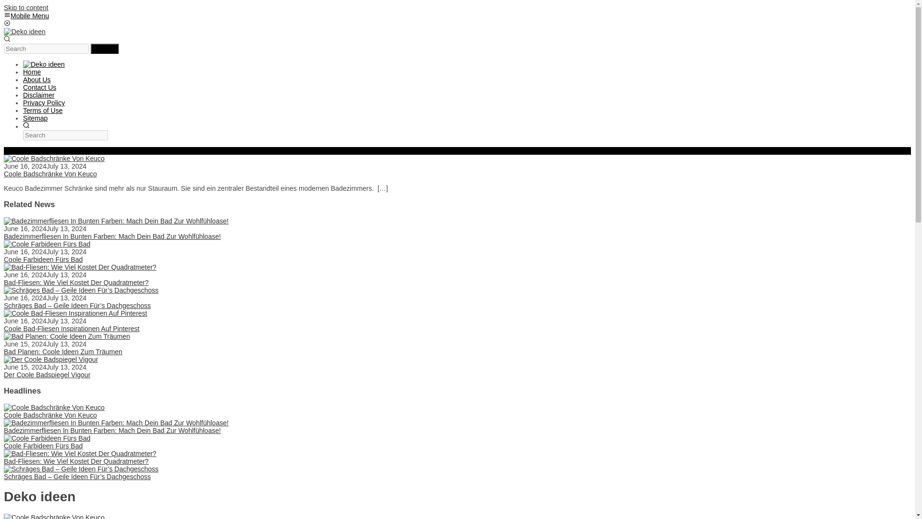  I want to click on Coole Bad-Fliesen Inspirationen Auf Pinterest, so click(72, 329).